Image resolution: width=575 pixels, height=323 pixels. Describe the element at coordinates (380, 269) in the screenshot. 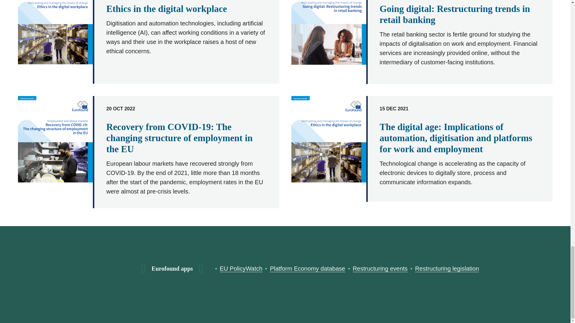

I see `Restructuring events` at that location.